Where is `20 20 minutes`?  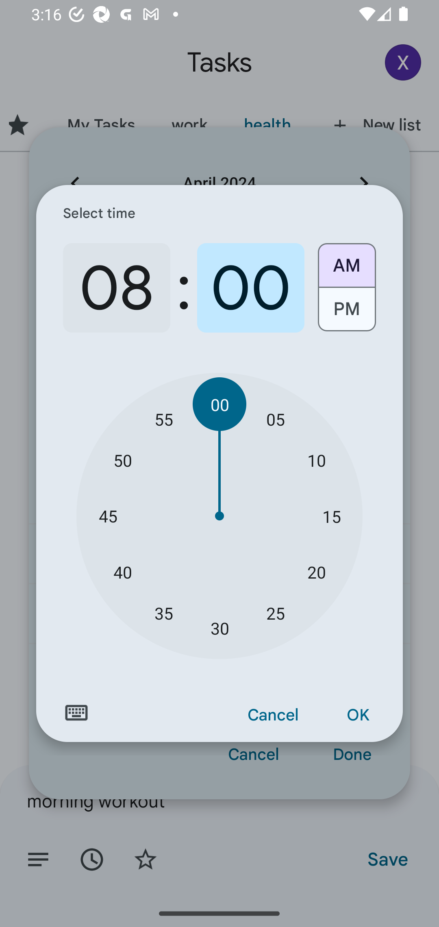 20 20 minutes is located at coordinates (316, 572).